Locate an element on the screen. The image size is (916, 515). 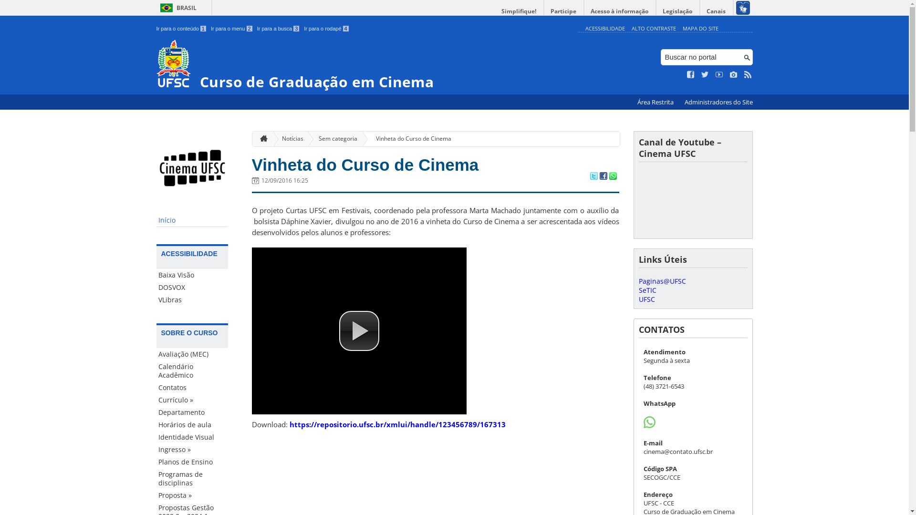
Ir para o menu 2 is located at coordinates (232, 29).